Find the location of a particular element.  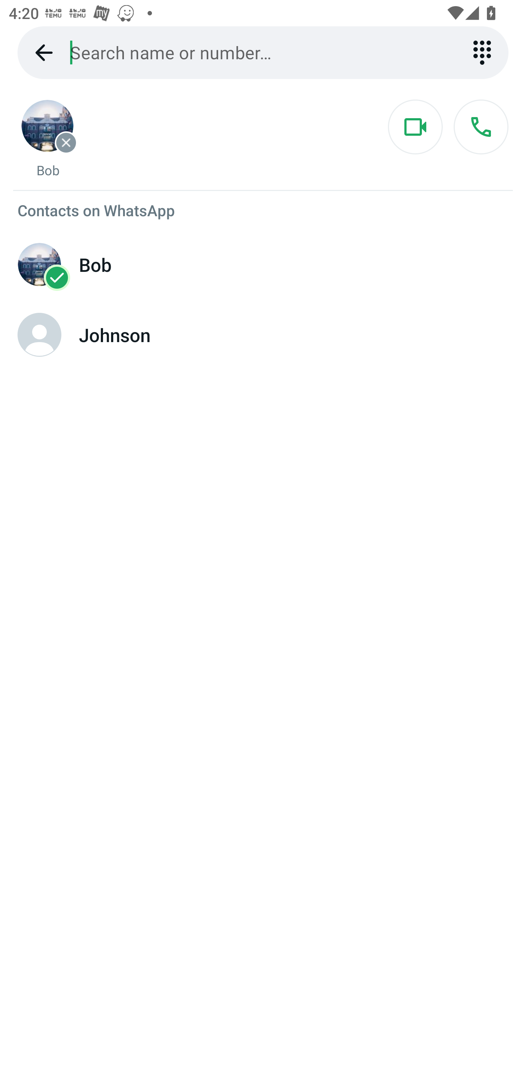

Contacts on WhatsApp is located at coordinates (263, 210).